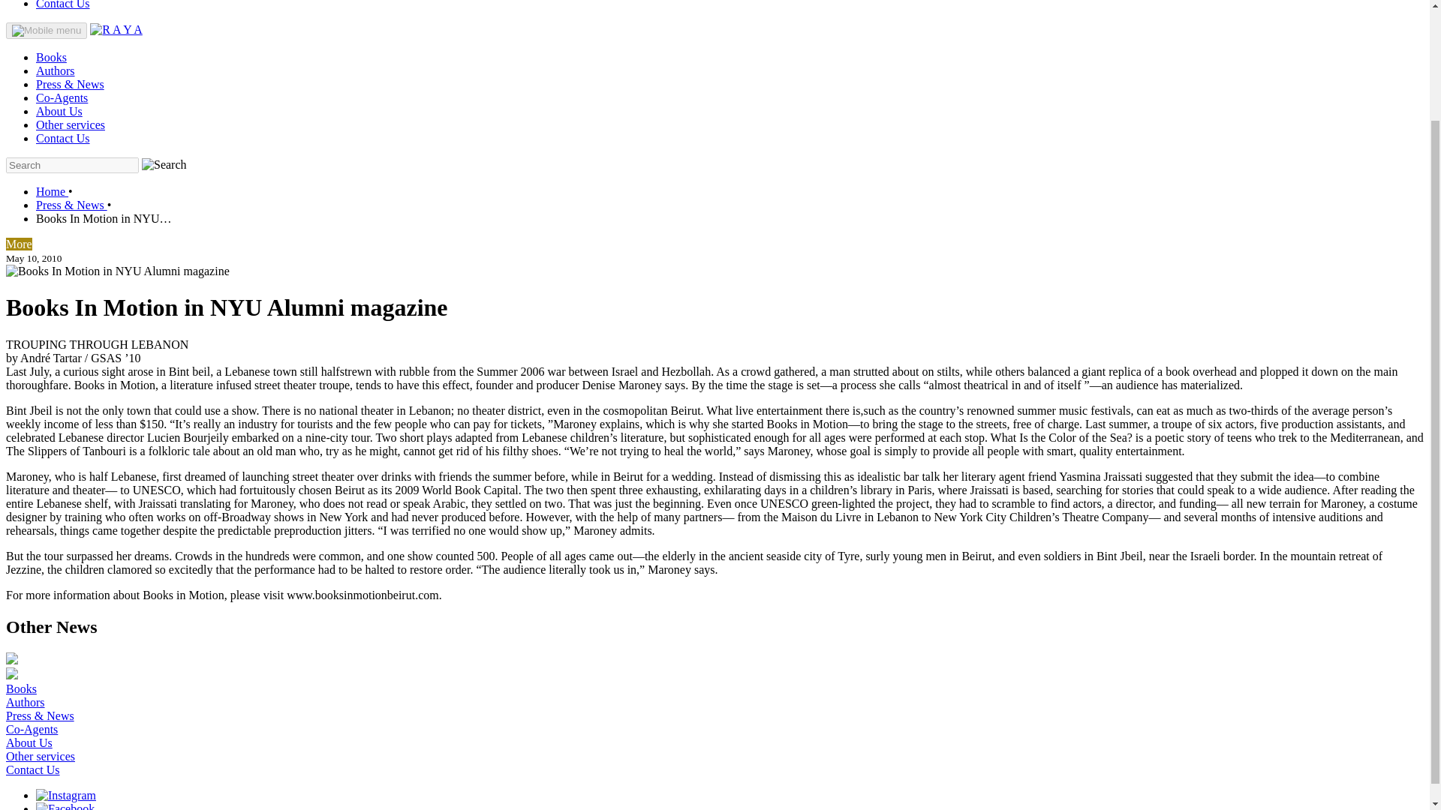 This screenshot has height=810, width=1441. I want to click on Co-Agents, so click(32, 729).